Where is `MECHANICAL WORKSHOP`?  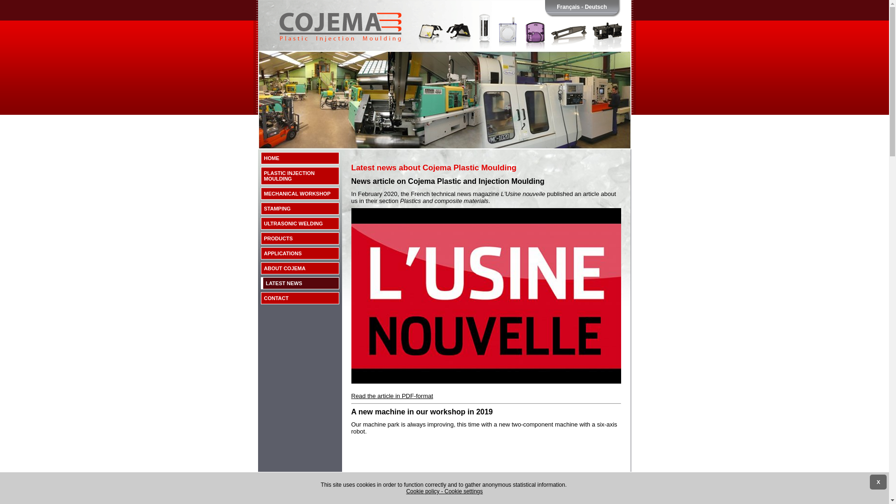 MECHANICAL WORKSHOP is located at coordinates (300, 194).